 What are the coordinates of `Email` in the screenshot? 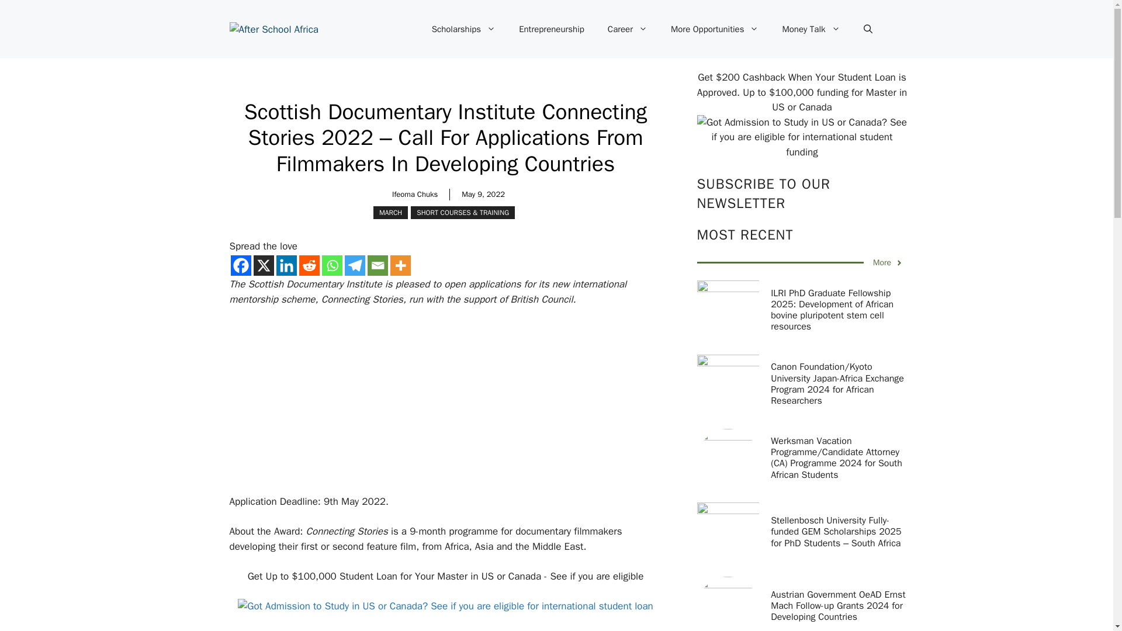 It's located at (376, 265).